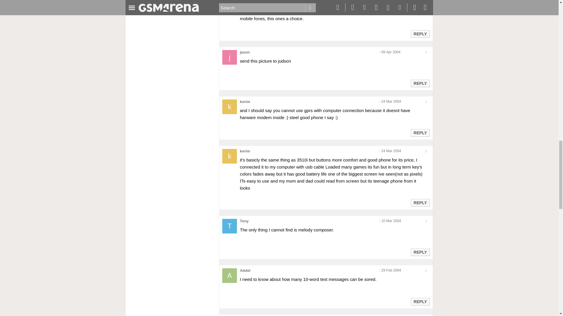 Image resolution: width=563 pixels, height=316 pixels. Describe the element at coordinates (420, 133) in the screenshot. I see `Reply to this post` at that location.